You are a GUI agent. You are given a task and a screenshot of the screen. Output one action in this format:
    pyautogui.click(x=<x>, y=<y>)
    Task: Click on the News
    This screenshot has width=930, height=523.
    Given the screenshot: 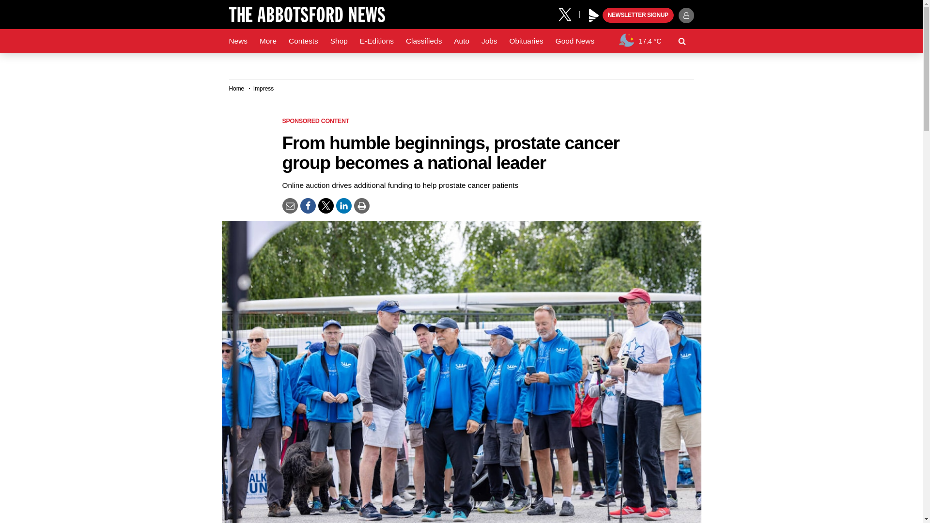 What is the action you would take?
    pyautogui.click(x=238, y=41)
    